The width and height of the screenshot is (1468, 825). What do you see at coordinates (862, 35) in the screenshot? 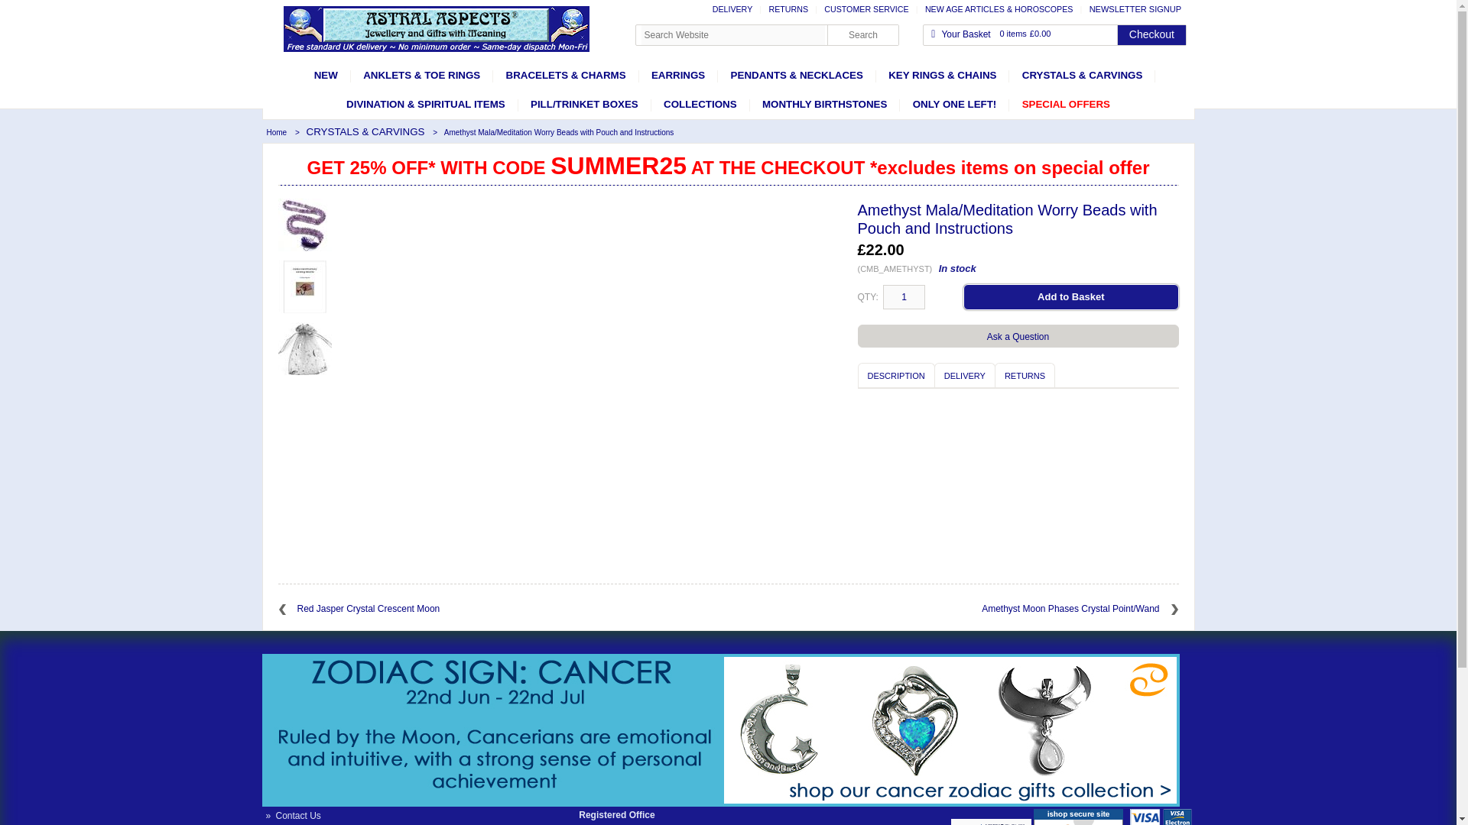
I see `Search` at bounding box center [862, 35].